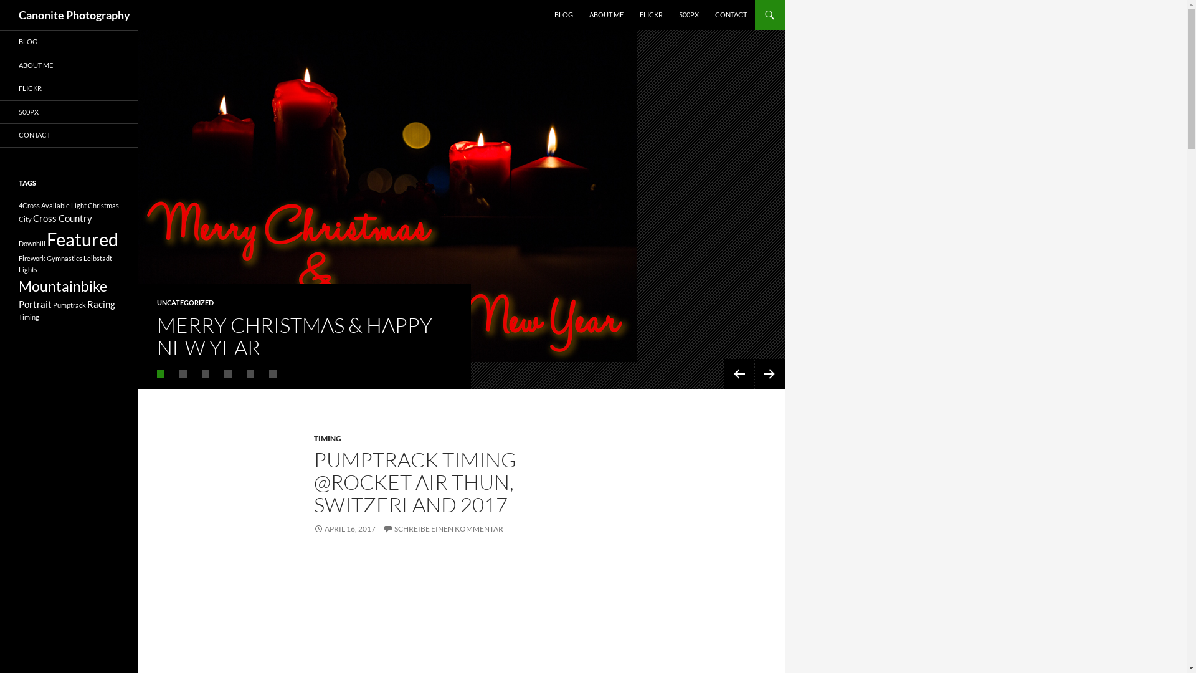  Describe the element at coordinates (69, 112) in the screenshot. I see `500PX` at that location.